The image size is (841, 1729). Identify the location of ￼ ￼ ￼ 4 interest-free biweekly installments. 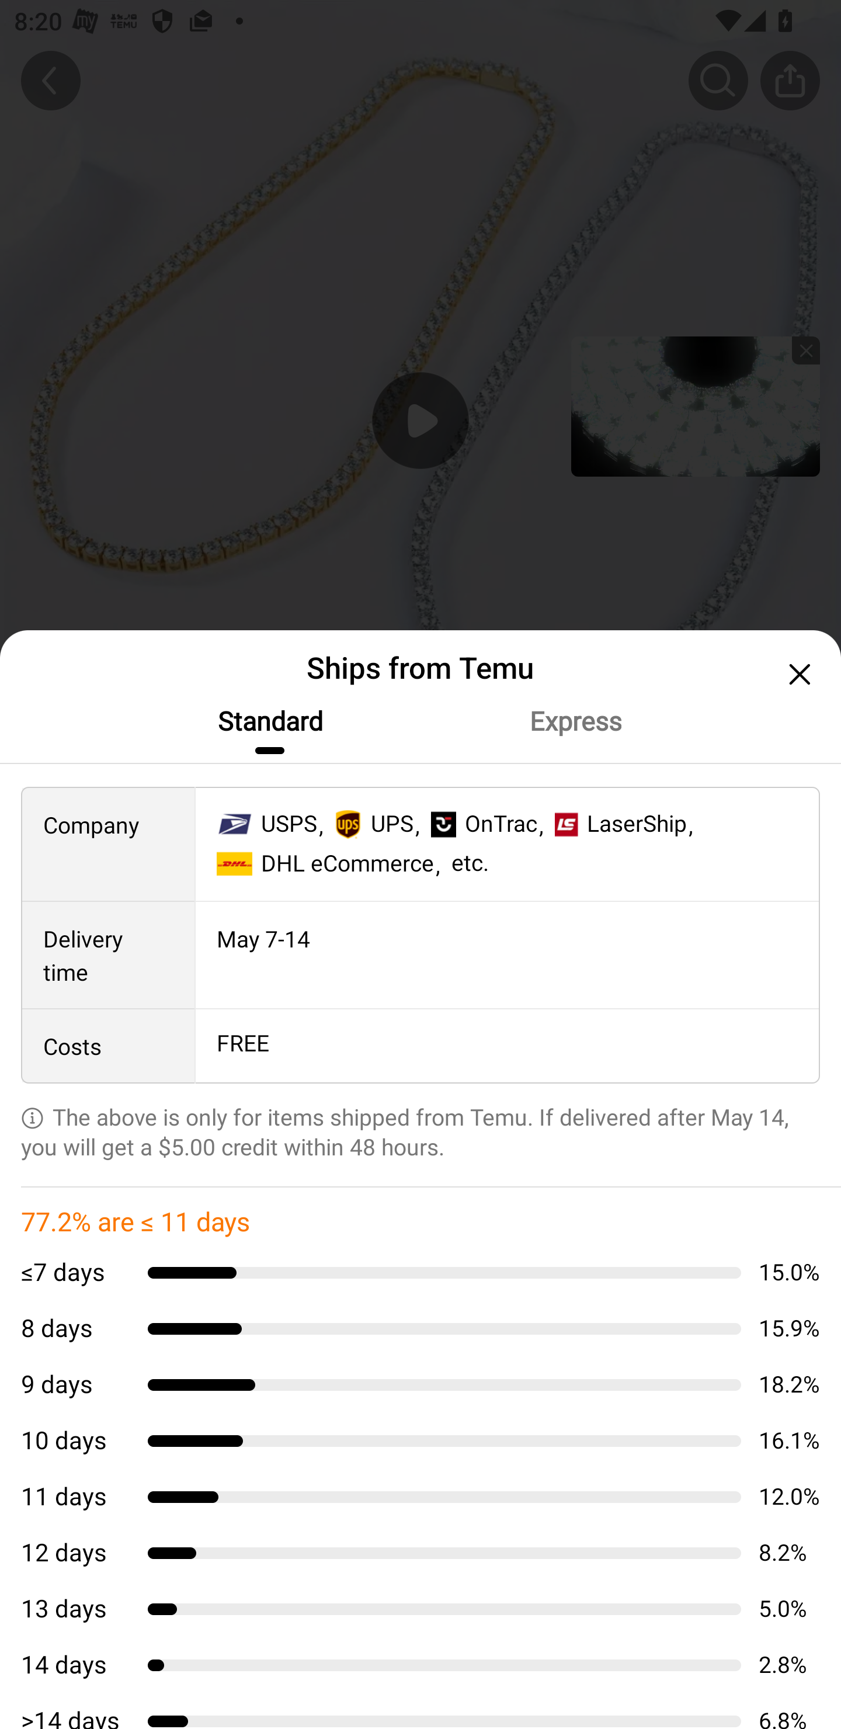
(420, 1113).